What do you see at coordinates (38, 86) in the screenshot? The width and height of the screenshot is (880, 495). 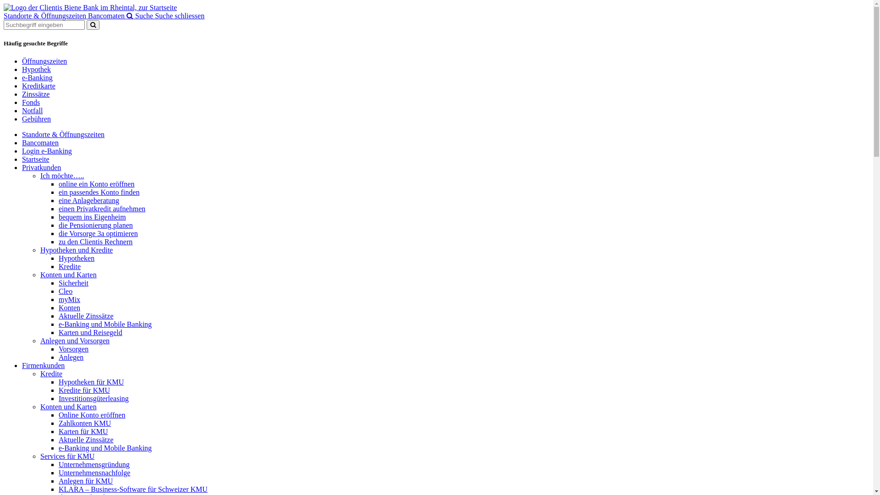 I see `Kreditkarte` at bounding box center [38, 86].